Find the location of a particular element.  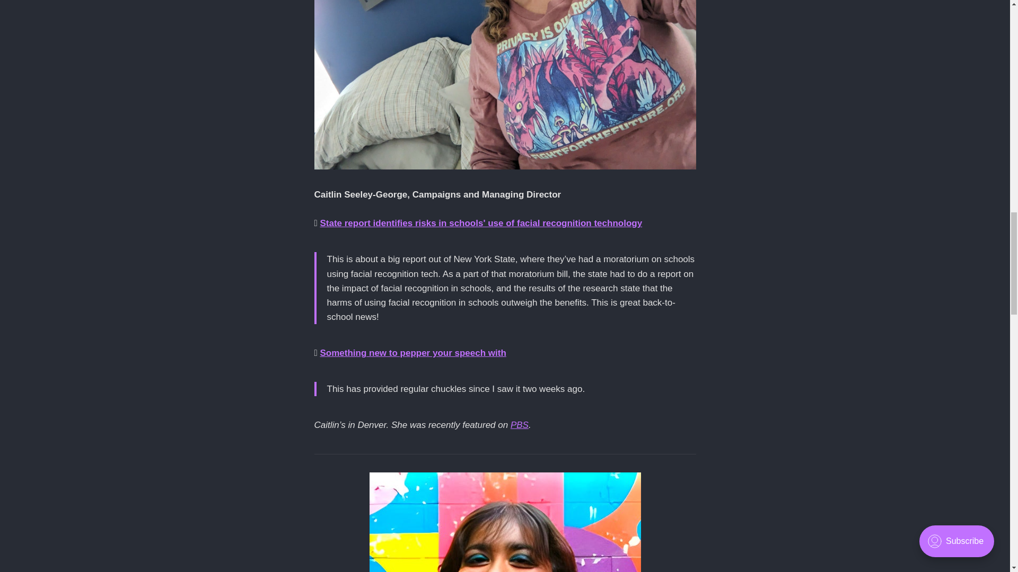

PBS is located at coordinates (520, 425).